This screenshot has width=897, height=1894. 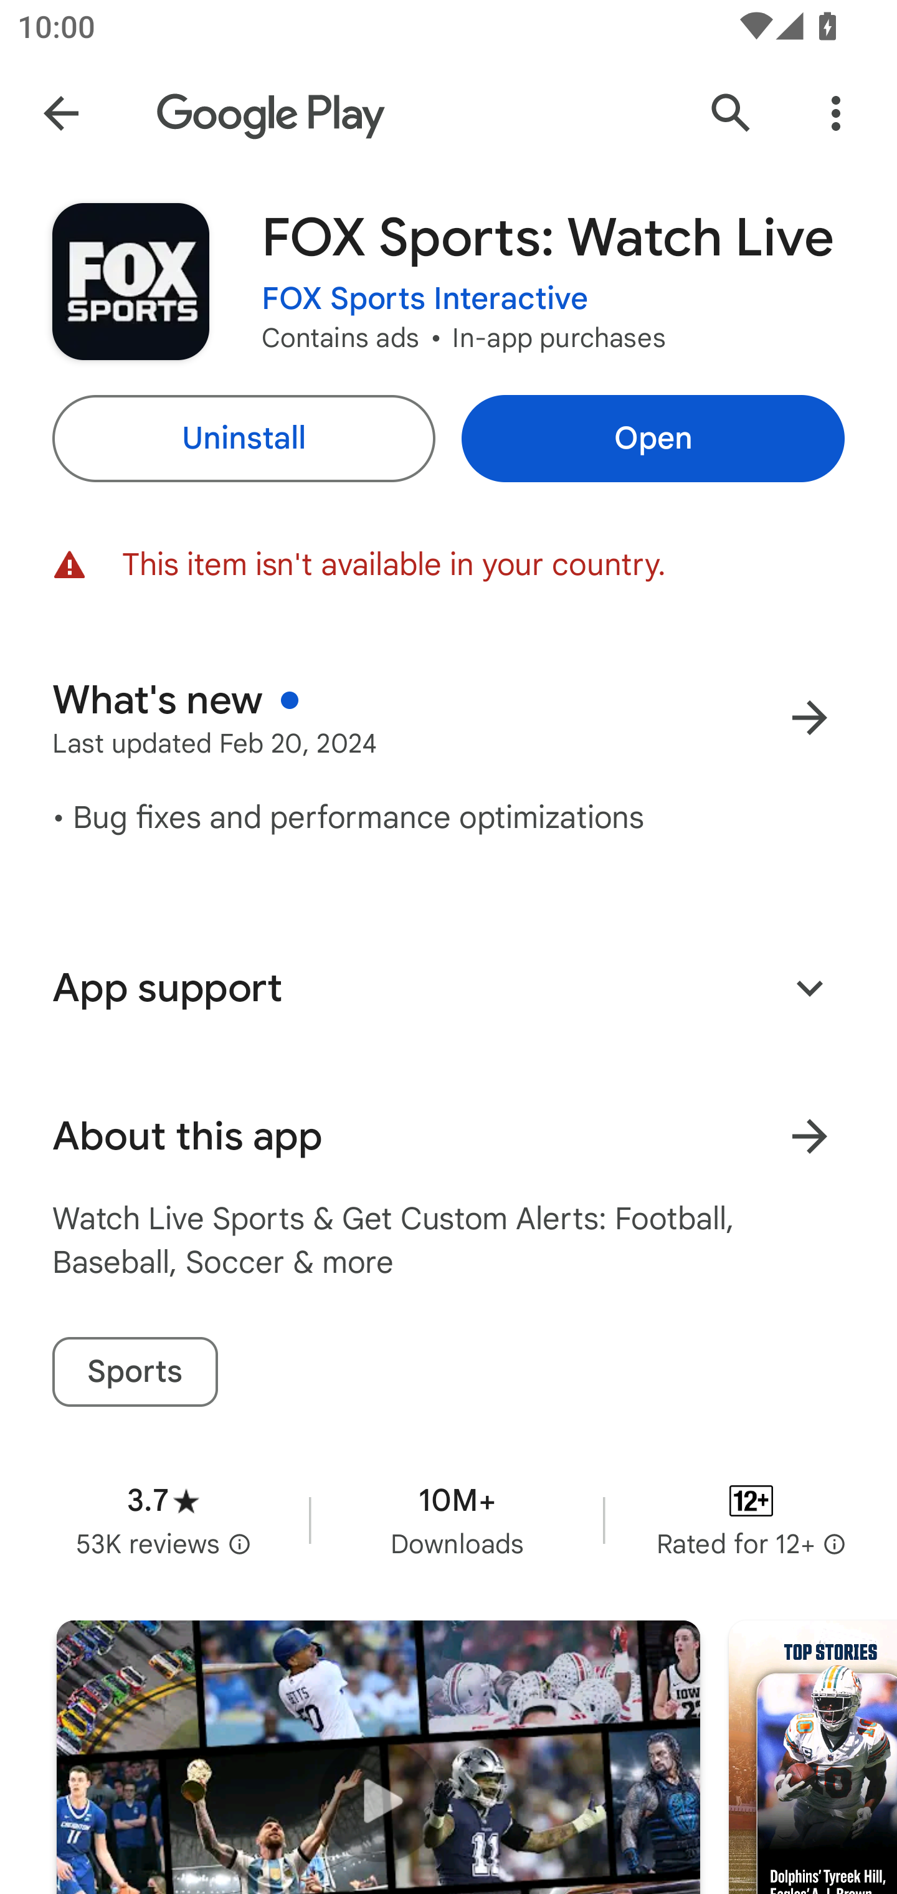 I want to click on App support Expand, so click(x=448, y=987).